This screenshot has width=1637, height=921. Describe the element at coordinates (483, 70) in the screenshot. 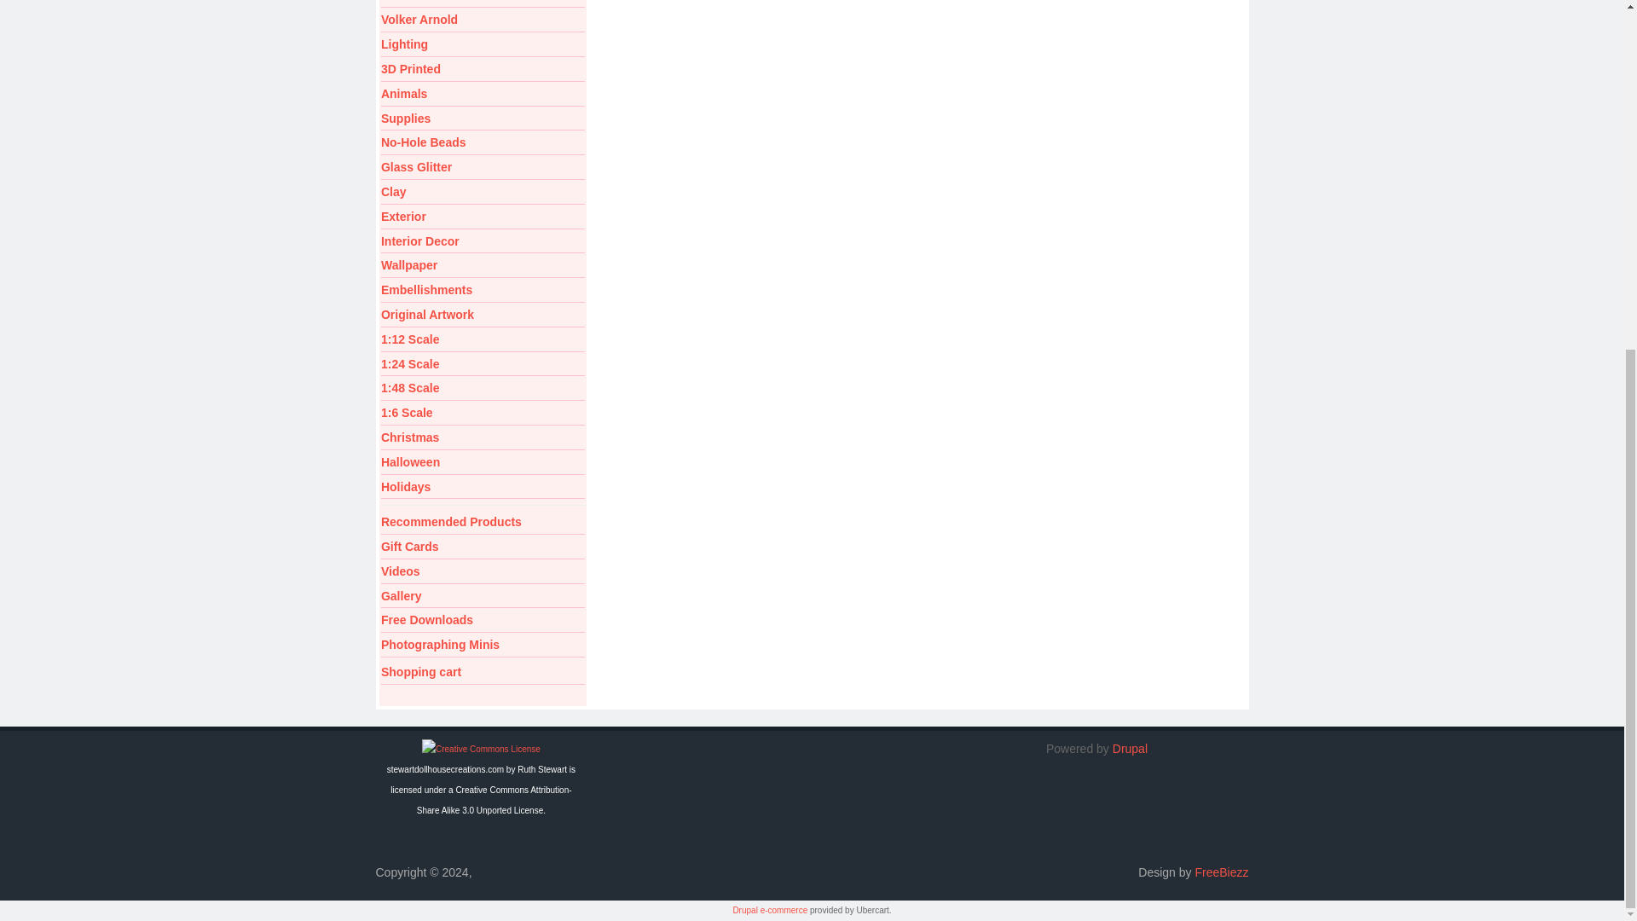

I see `3D Printed` at that location.